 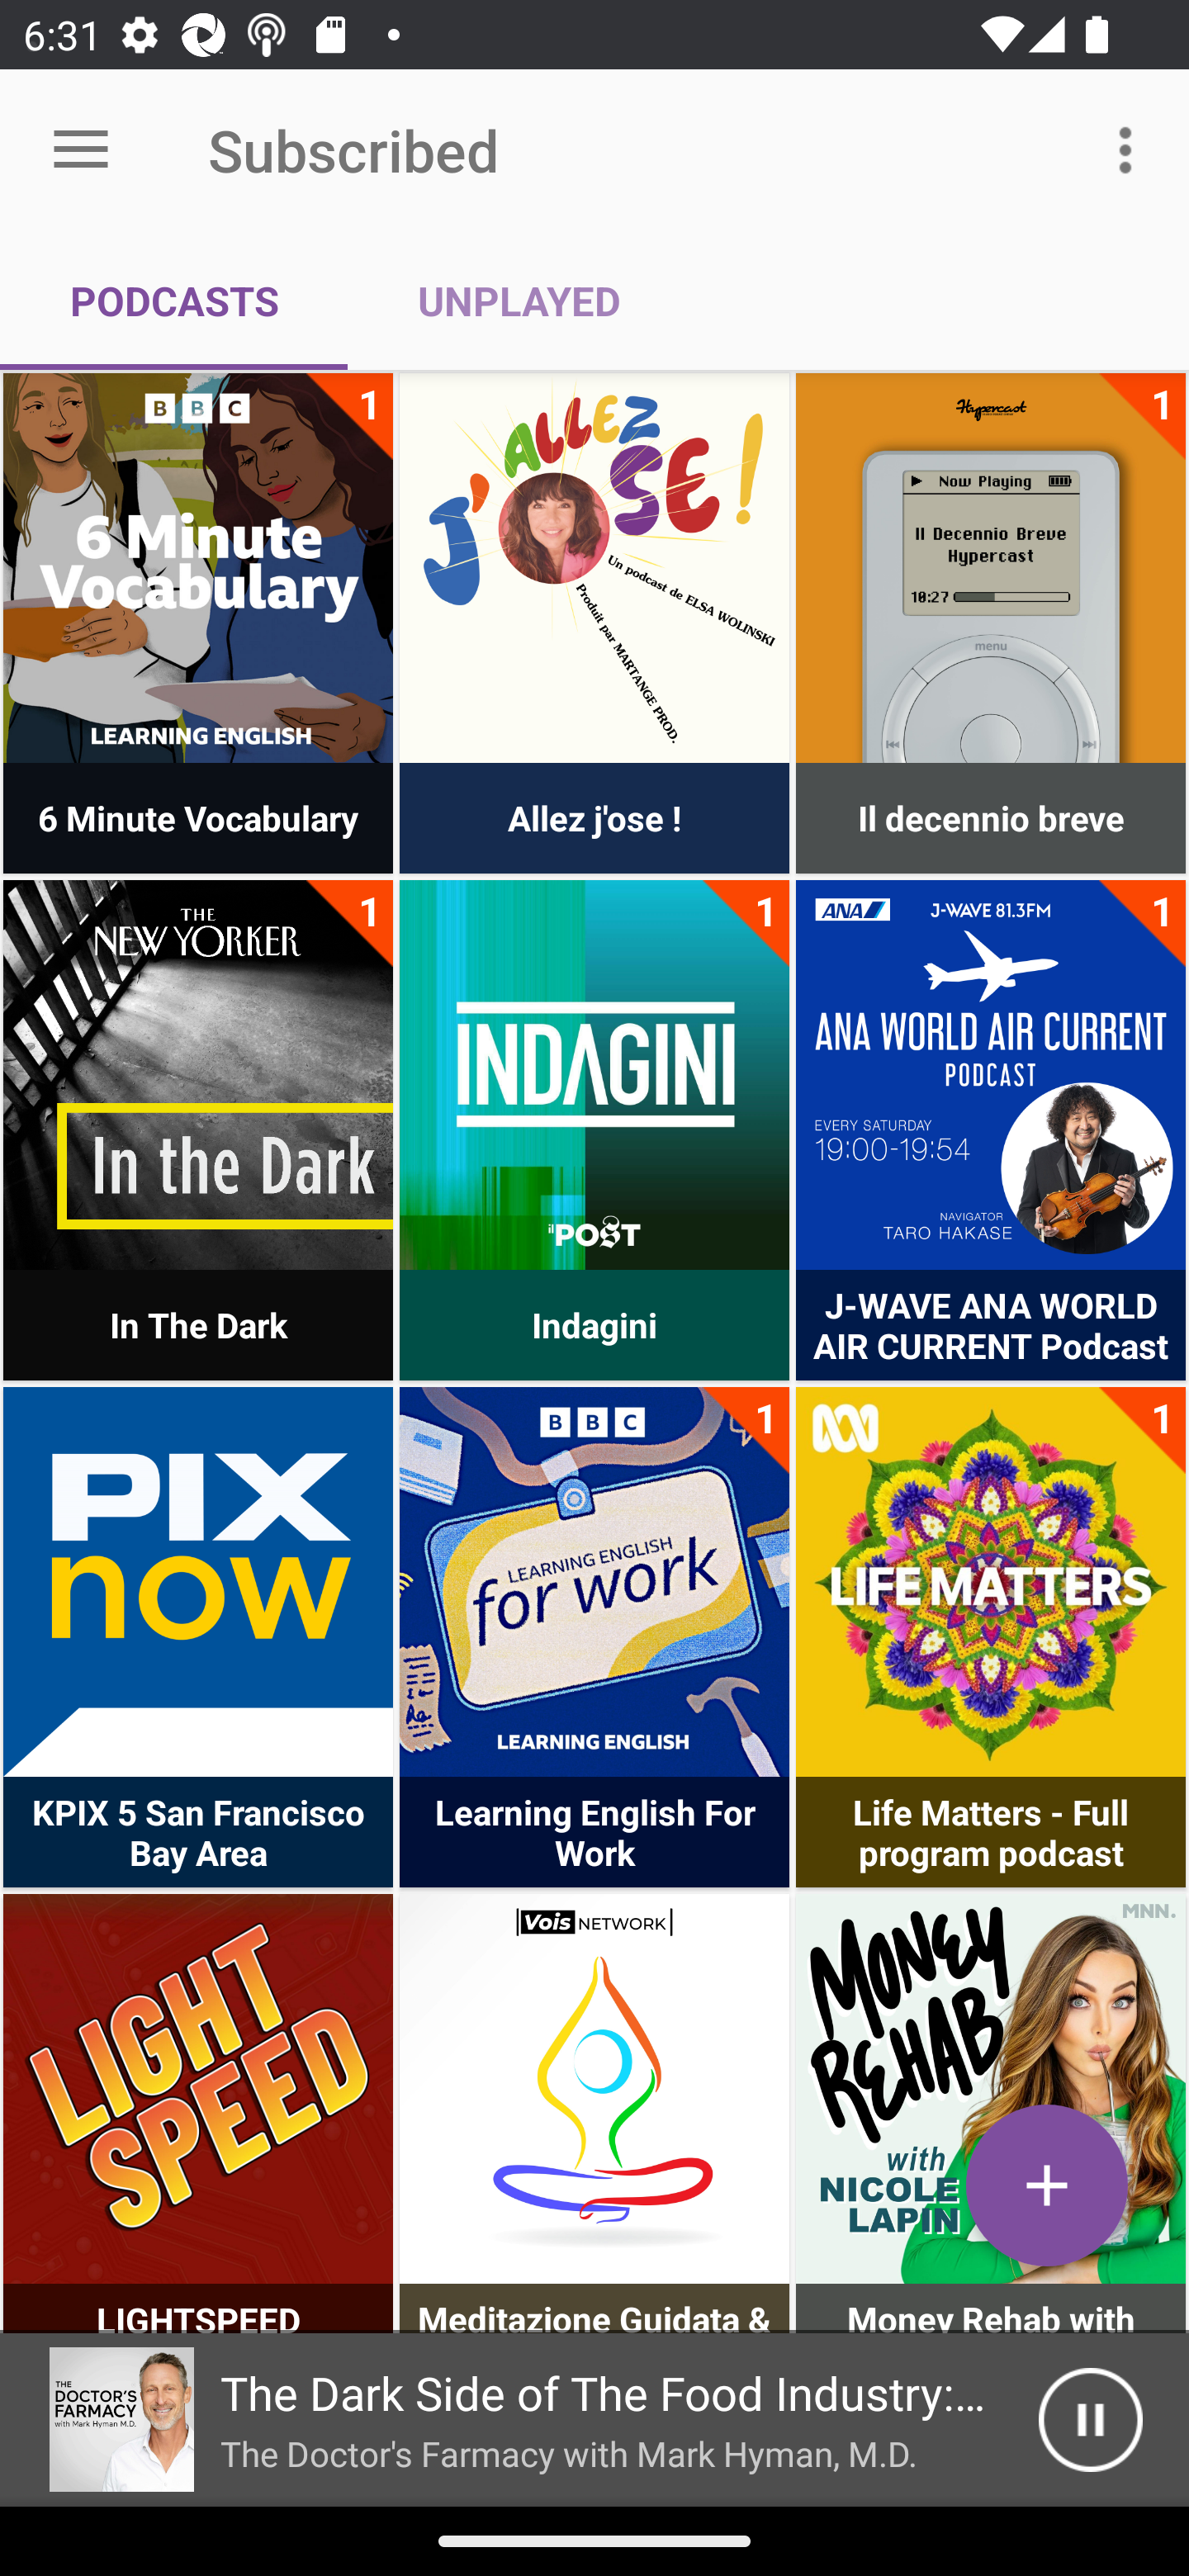 What do you see at coordinates (198, 1581) in the screenshot?
I see `KPIX 5 San Francisco Bay Area` at bounding box center [198, 1581].